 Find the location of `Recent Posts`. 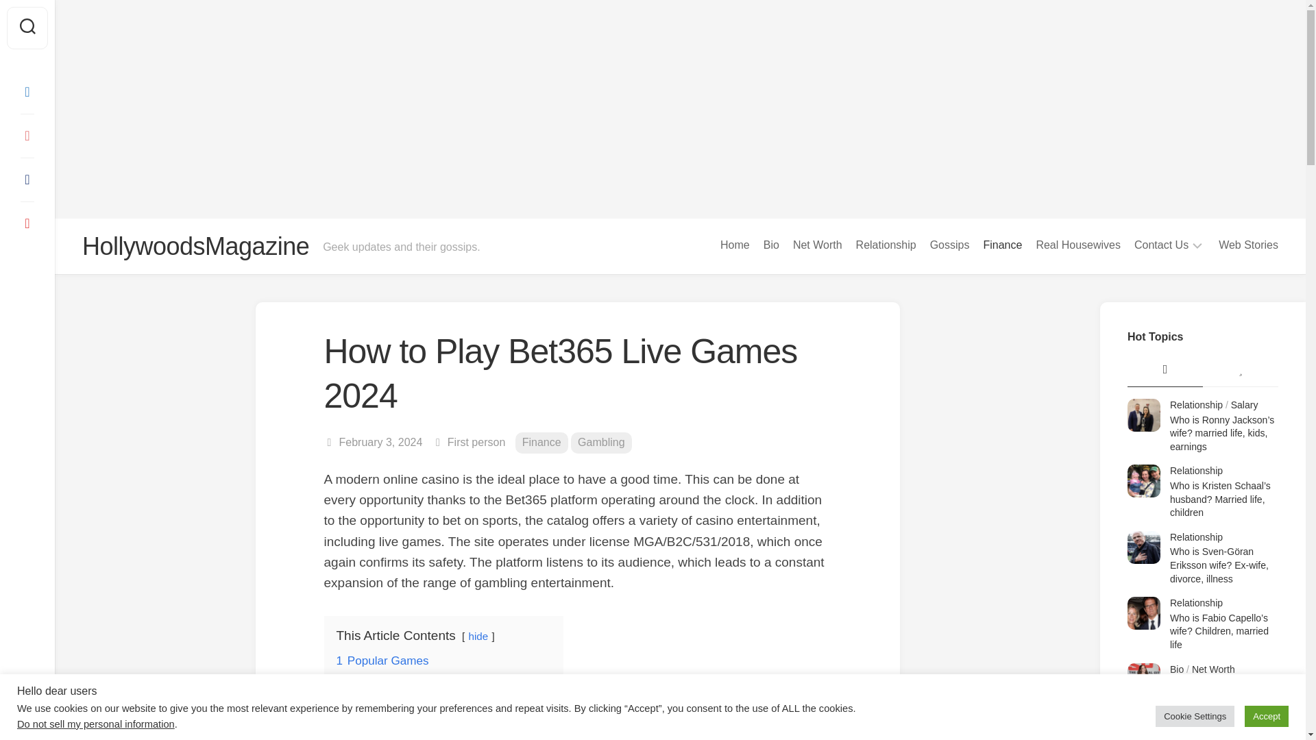

Recent Posts is located at coordinates (1165, 370).